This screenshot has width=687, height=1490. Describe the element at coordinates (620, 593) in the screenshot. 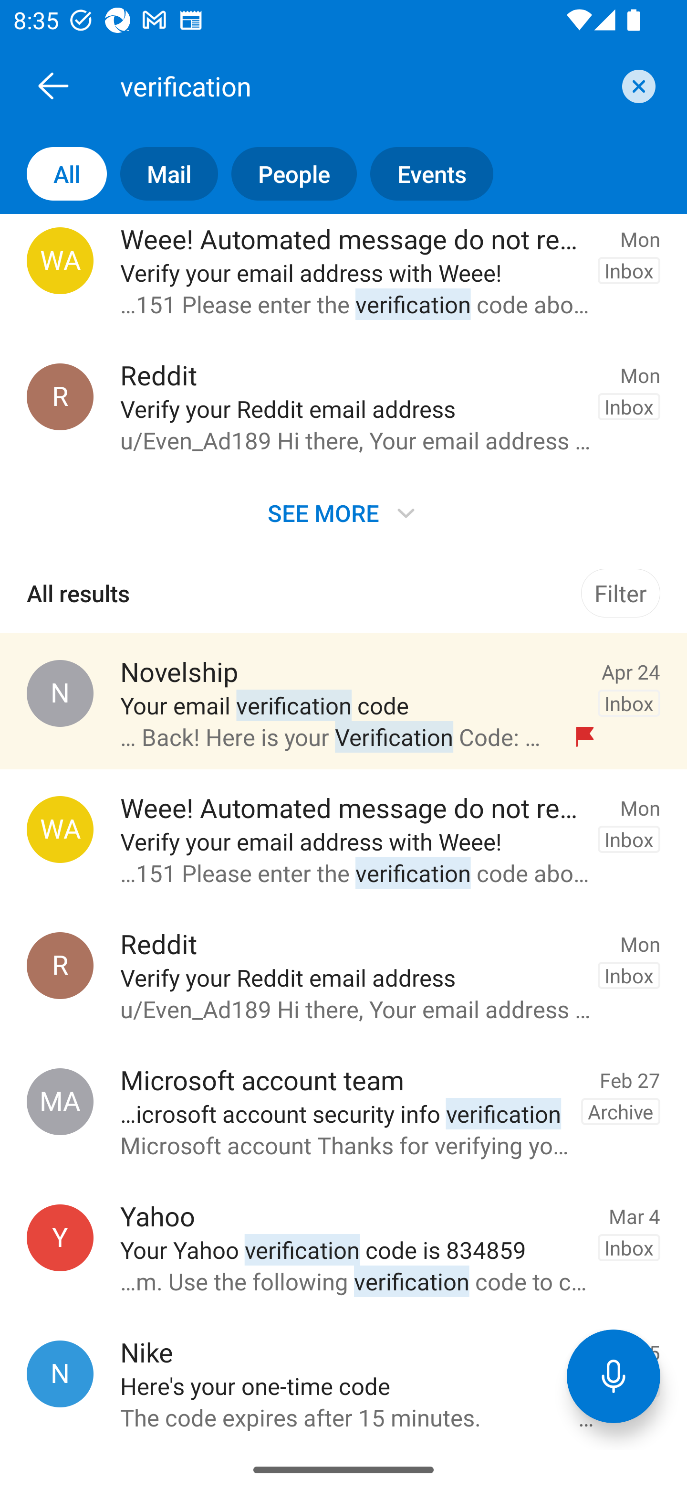

I see `Filter` at that location.